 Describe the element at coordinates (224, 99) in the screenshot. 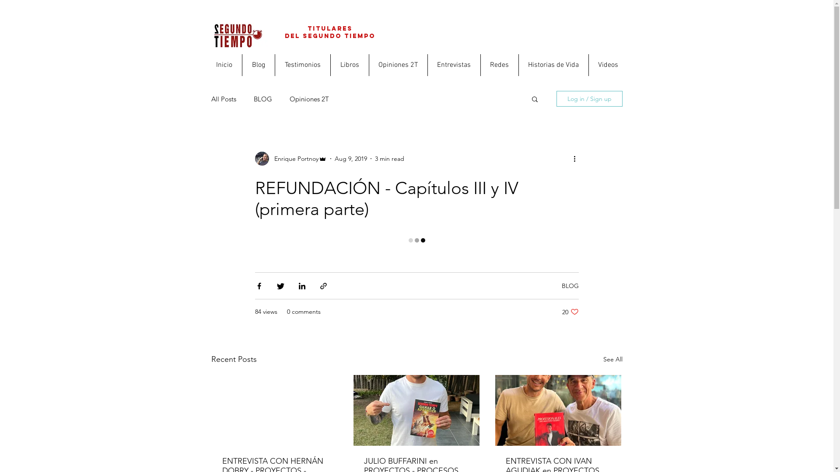

I see `All Posts` at that location.